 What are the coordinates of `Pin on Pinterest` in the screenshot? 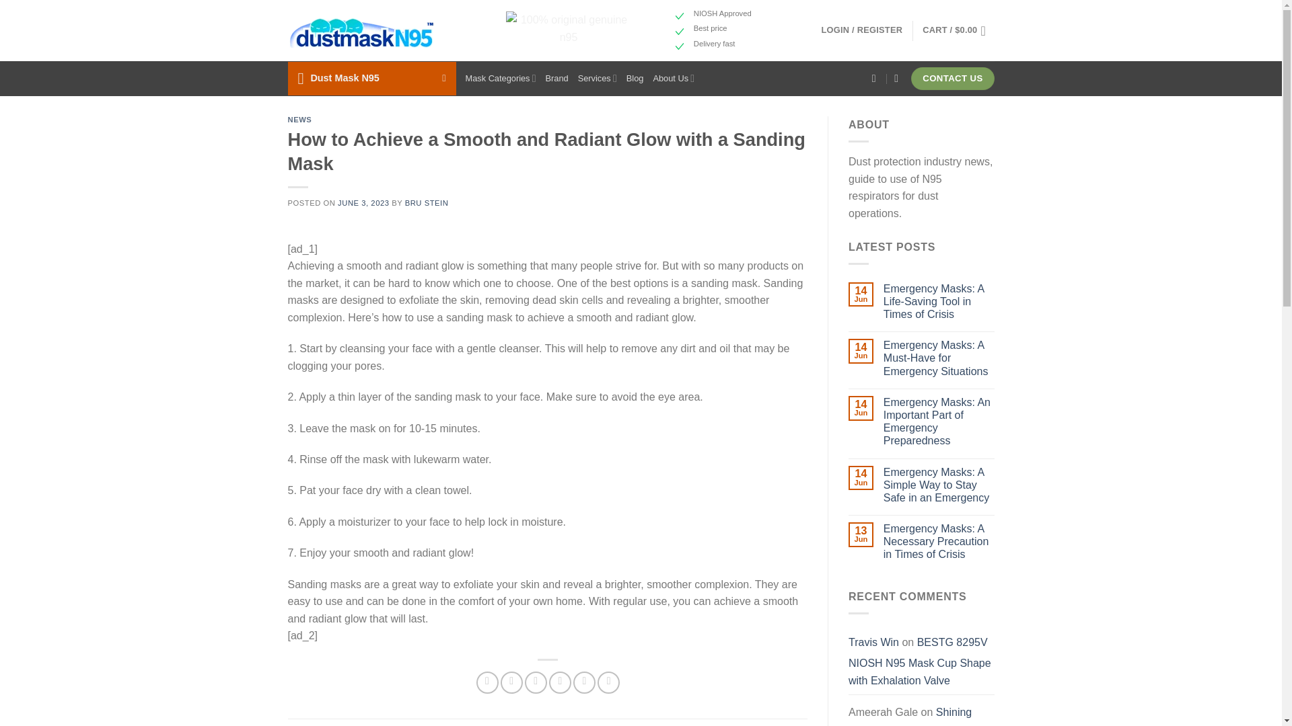 It's located at (560, 683).